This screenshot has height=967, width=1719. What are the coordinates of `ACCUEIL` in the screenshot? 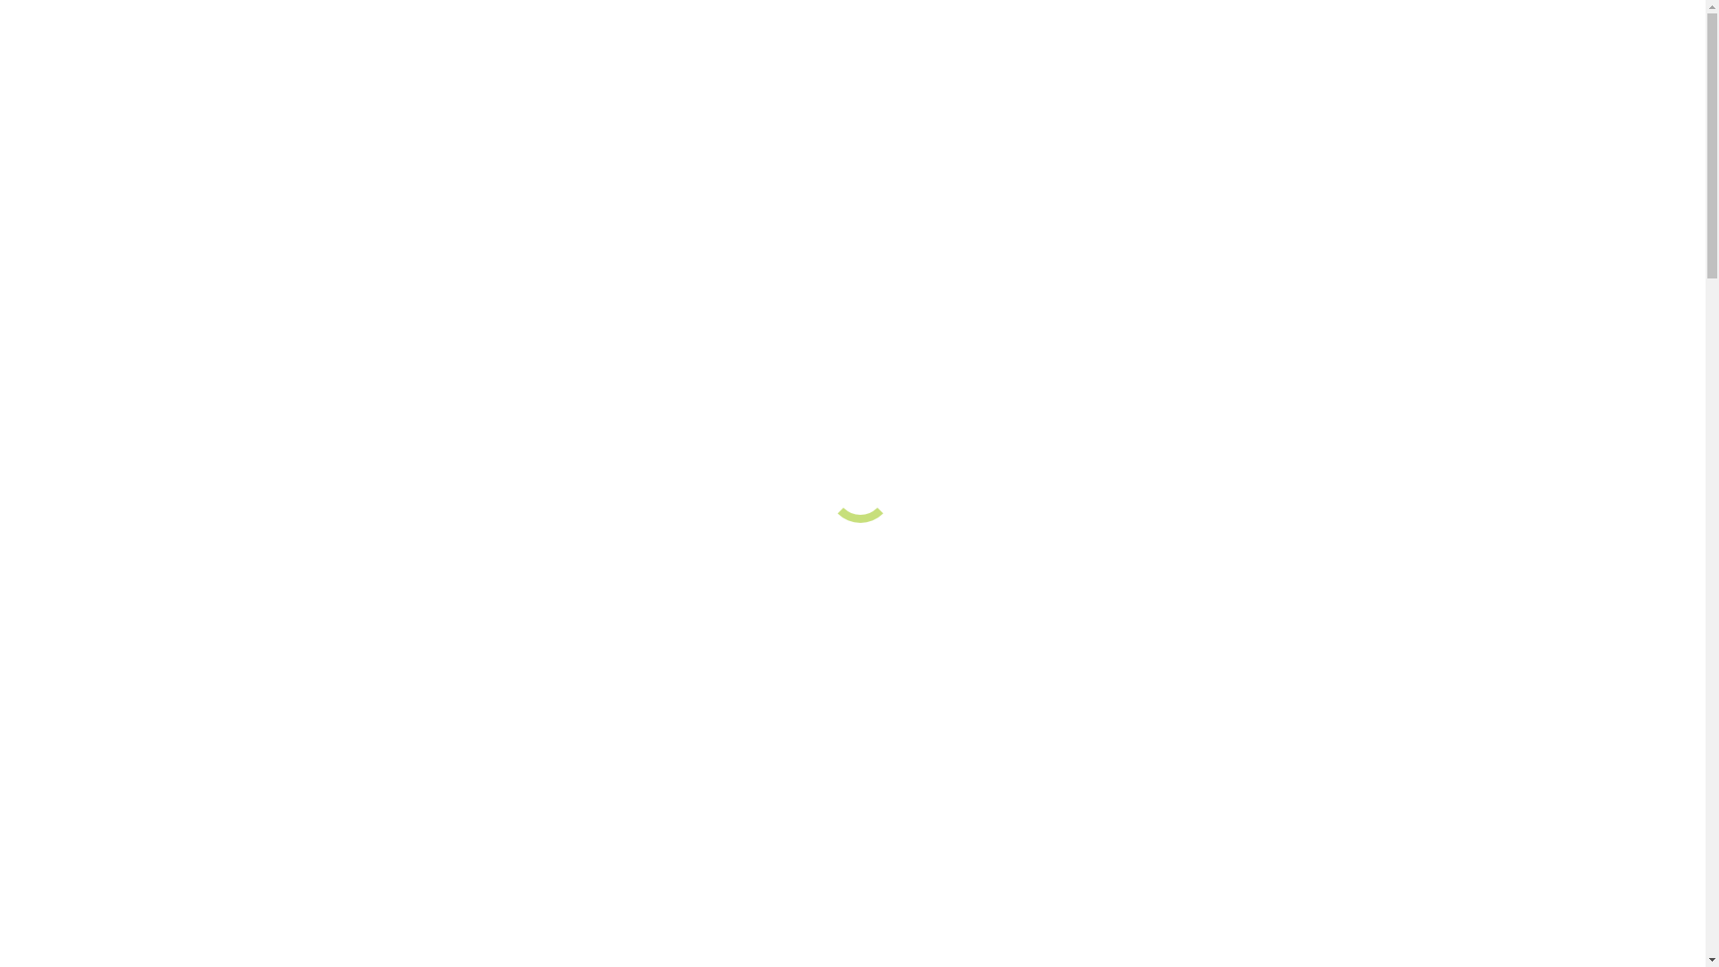 It's located at (73, 125).